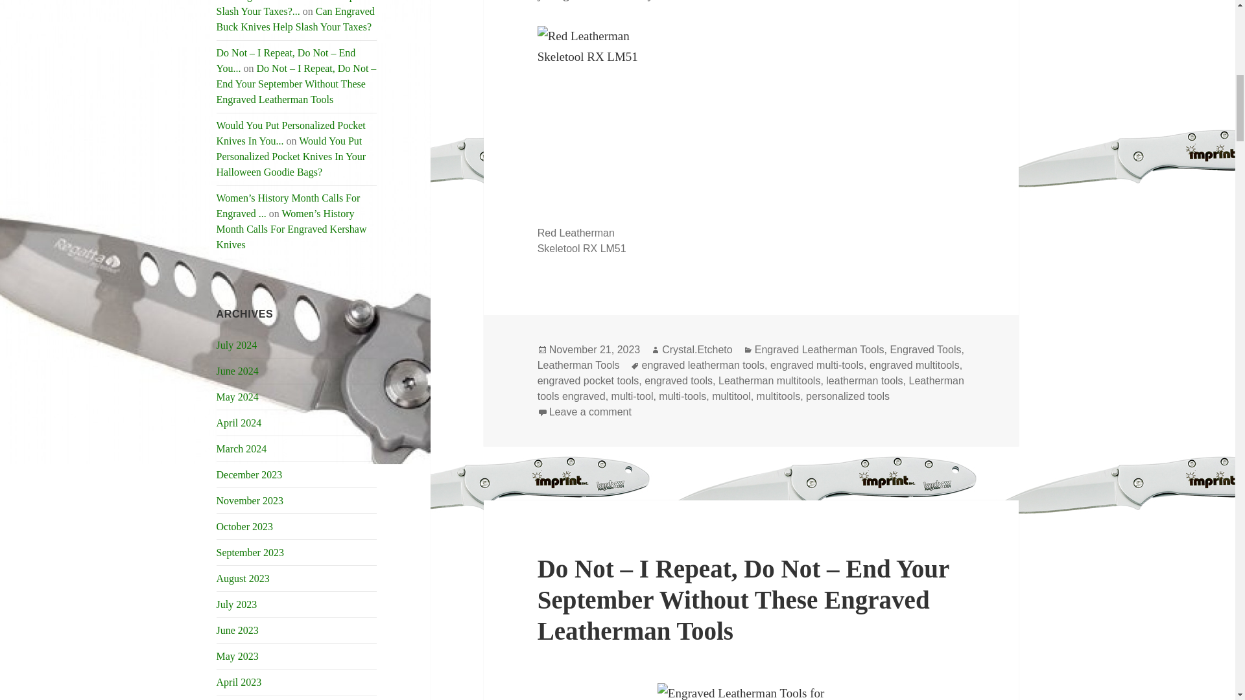 The image size is (1245, 700). What do you see at coordinates (239, 682) in the screenshot?
I see `April 2023` at bounding box center [239, 682].